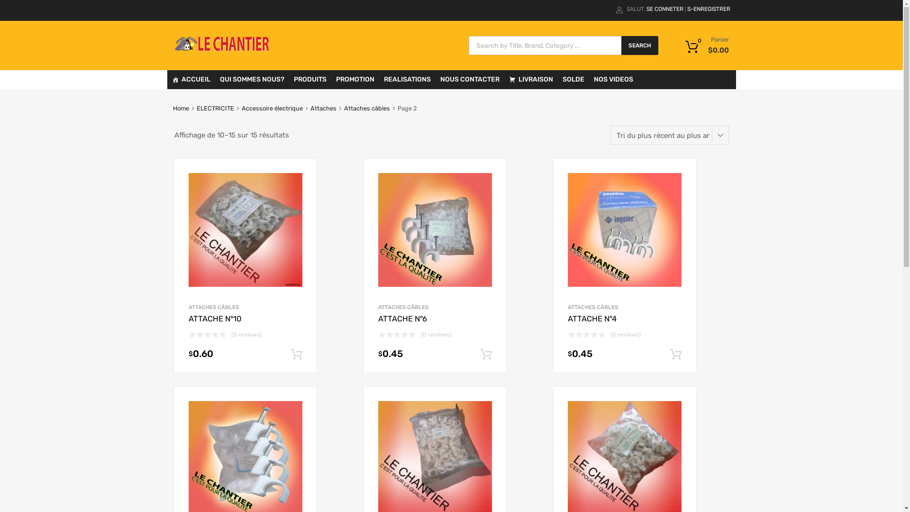  I want to click on S-ENREGISTRER, so click(709, 9).